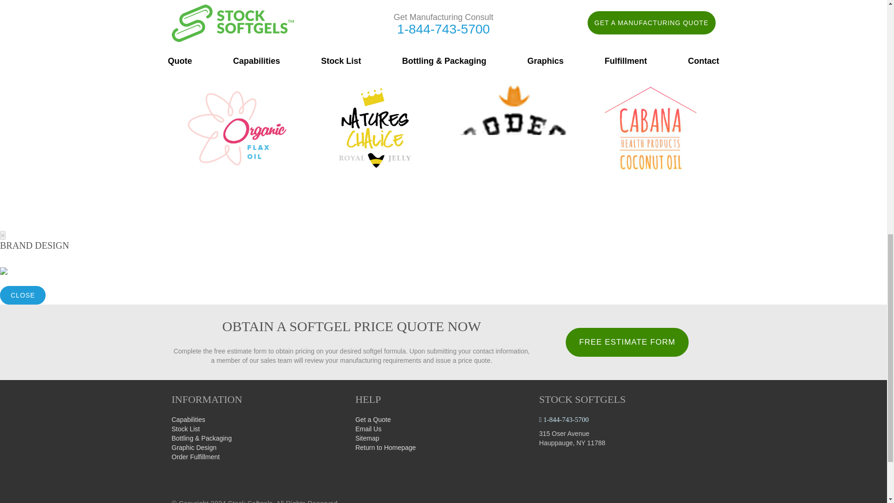 This screenshot has height=503, width=894. What do you see at coordinates (628, 342) in the screenshot?
I see `Free Manufacturing Estimate` at bounding box center [628, 342].